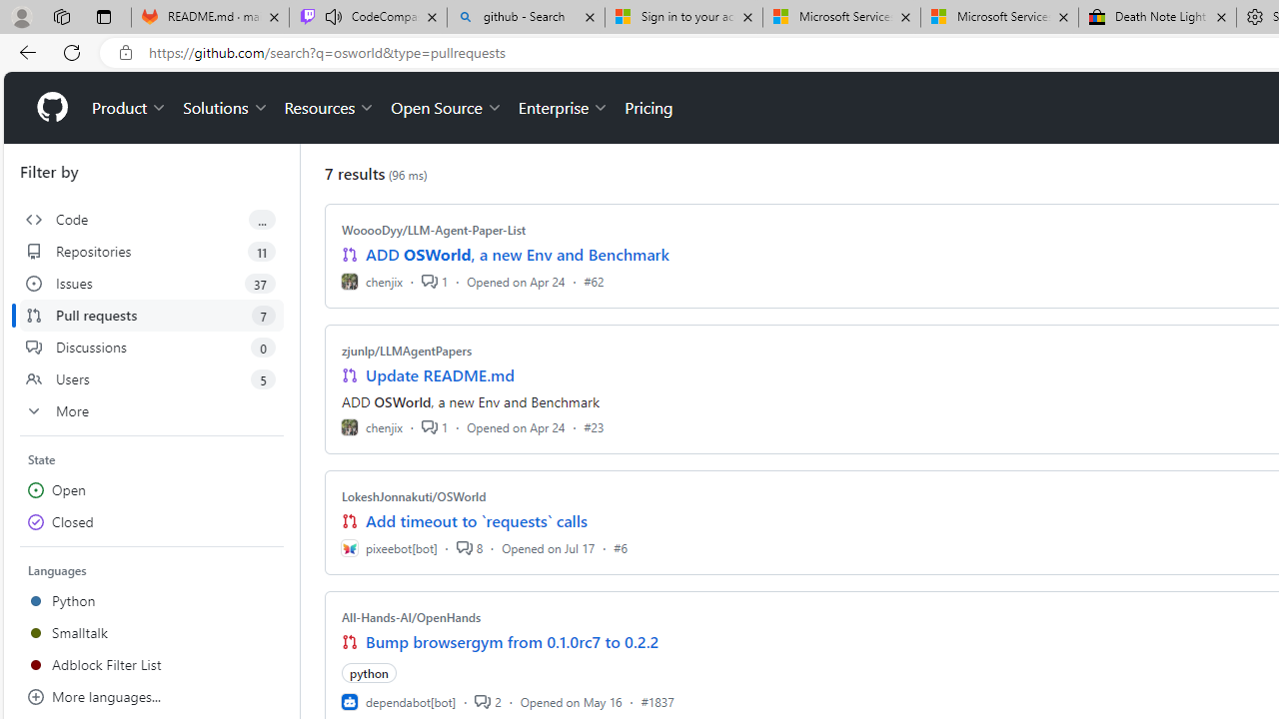  Describe the element at coordinates (414, 496) in the screenshot. I see `LokeshJonnakuti/OSWorld` at that location.